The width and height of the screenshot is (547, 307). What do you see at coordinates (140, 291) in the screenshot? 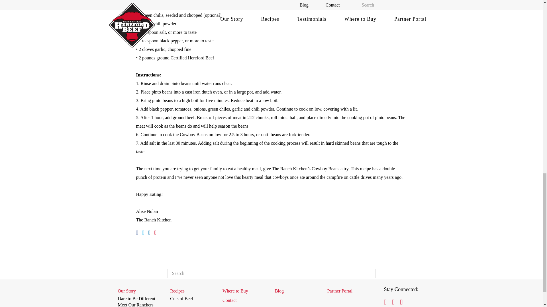
I see `Our Story` at bounding box center [140, 291].